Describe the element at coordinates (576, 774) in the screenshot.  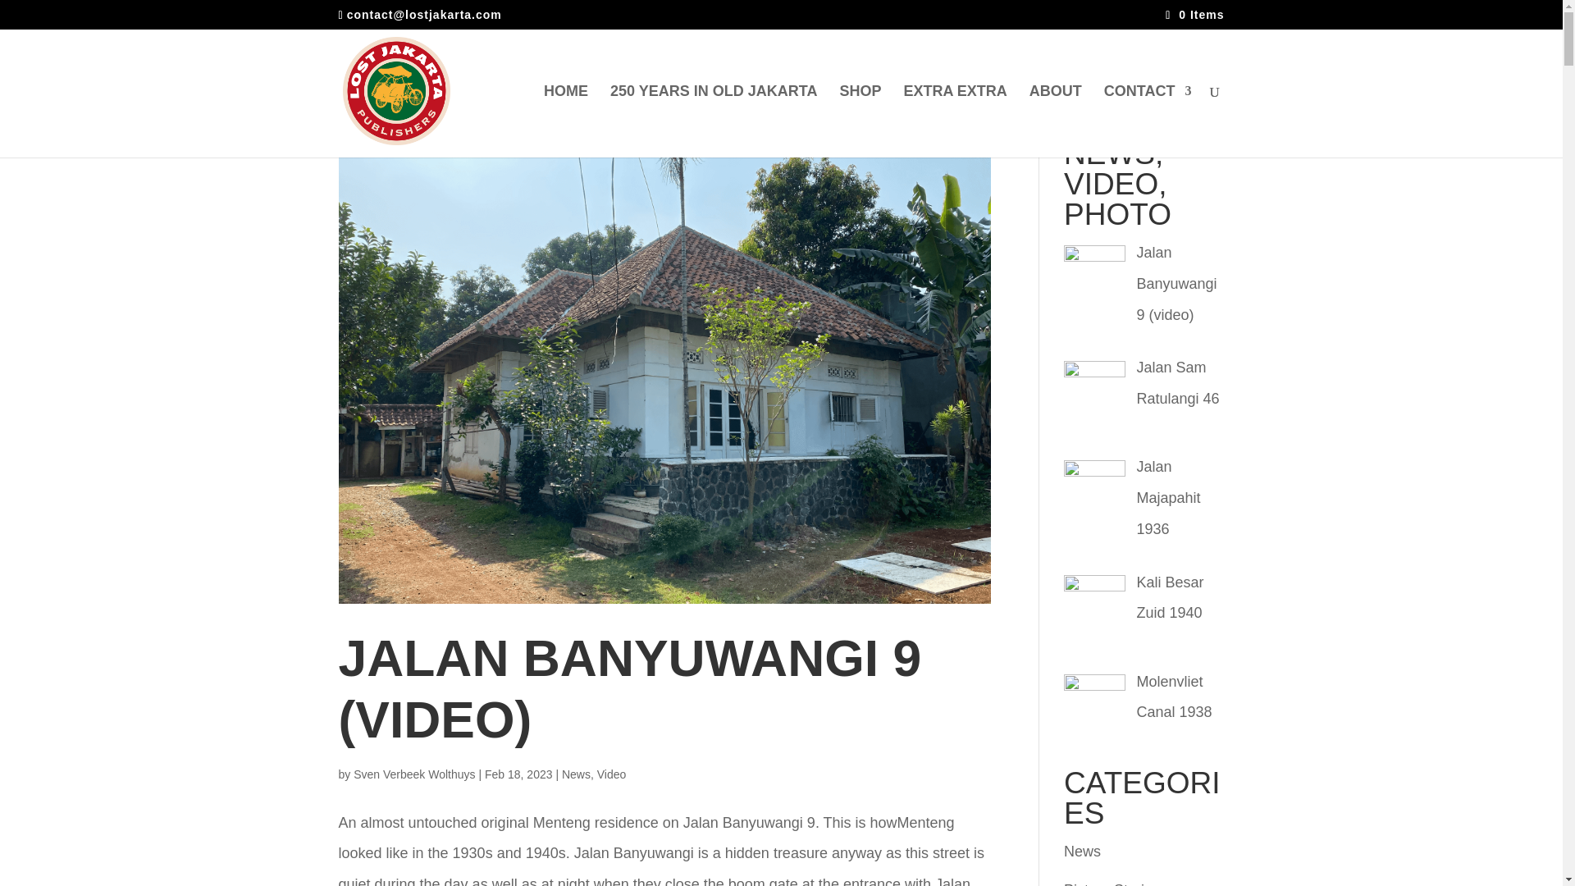
I see `News` at that location.